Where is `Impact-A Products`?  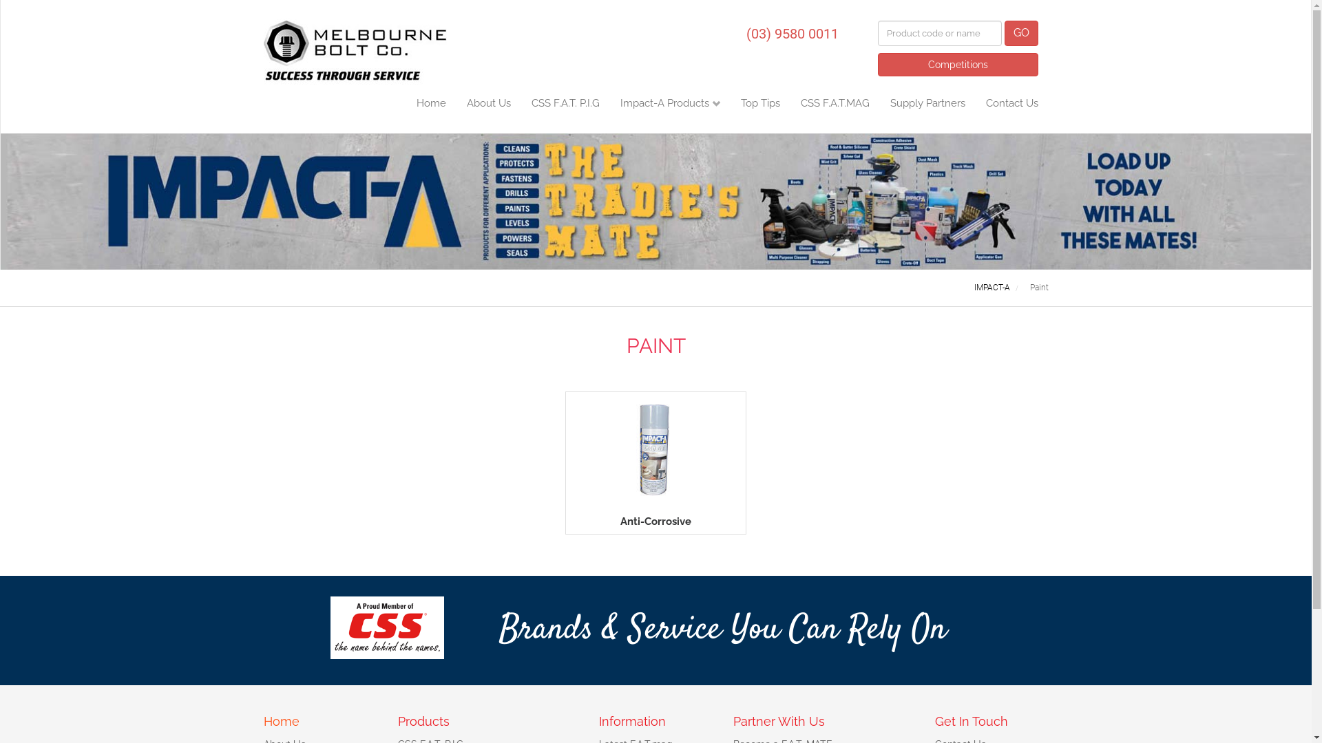
Impact-A Products is located at coordinates (671, 110).